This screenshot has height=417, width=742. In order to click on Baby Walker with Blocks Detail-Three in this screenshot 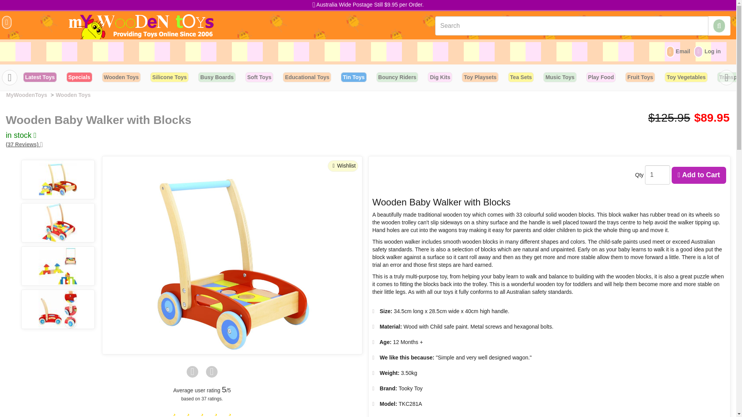, I will do `click(58, 266)`.